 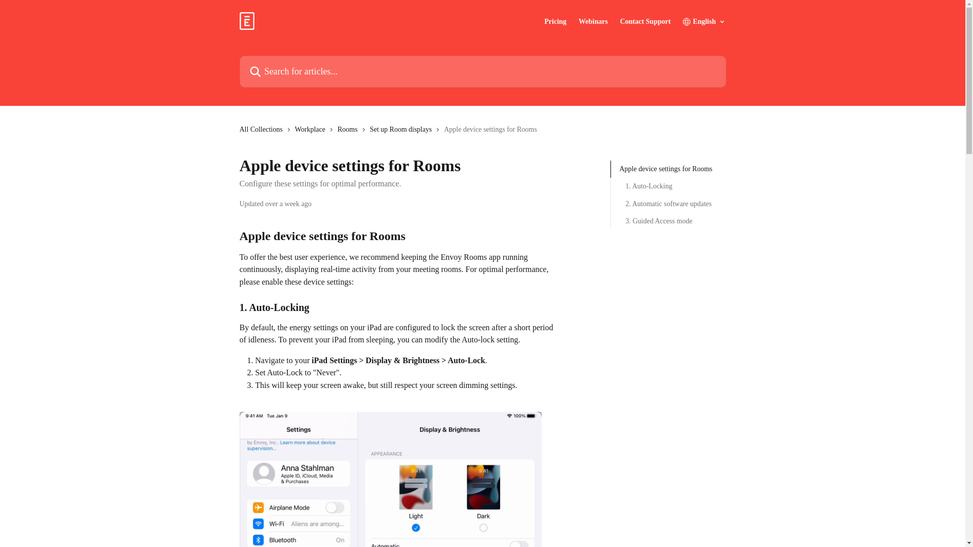 I want to click on All Collections, so click(x=263, y=130).